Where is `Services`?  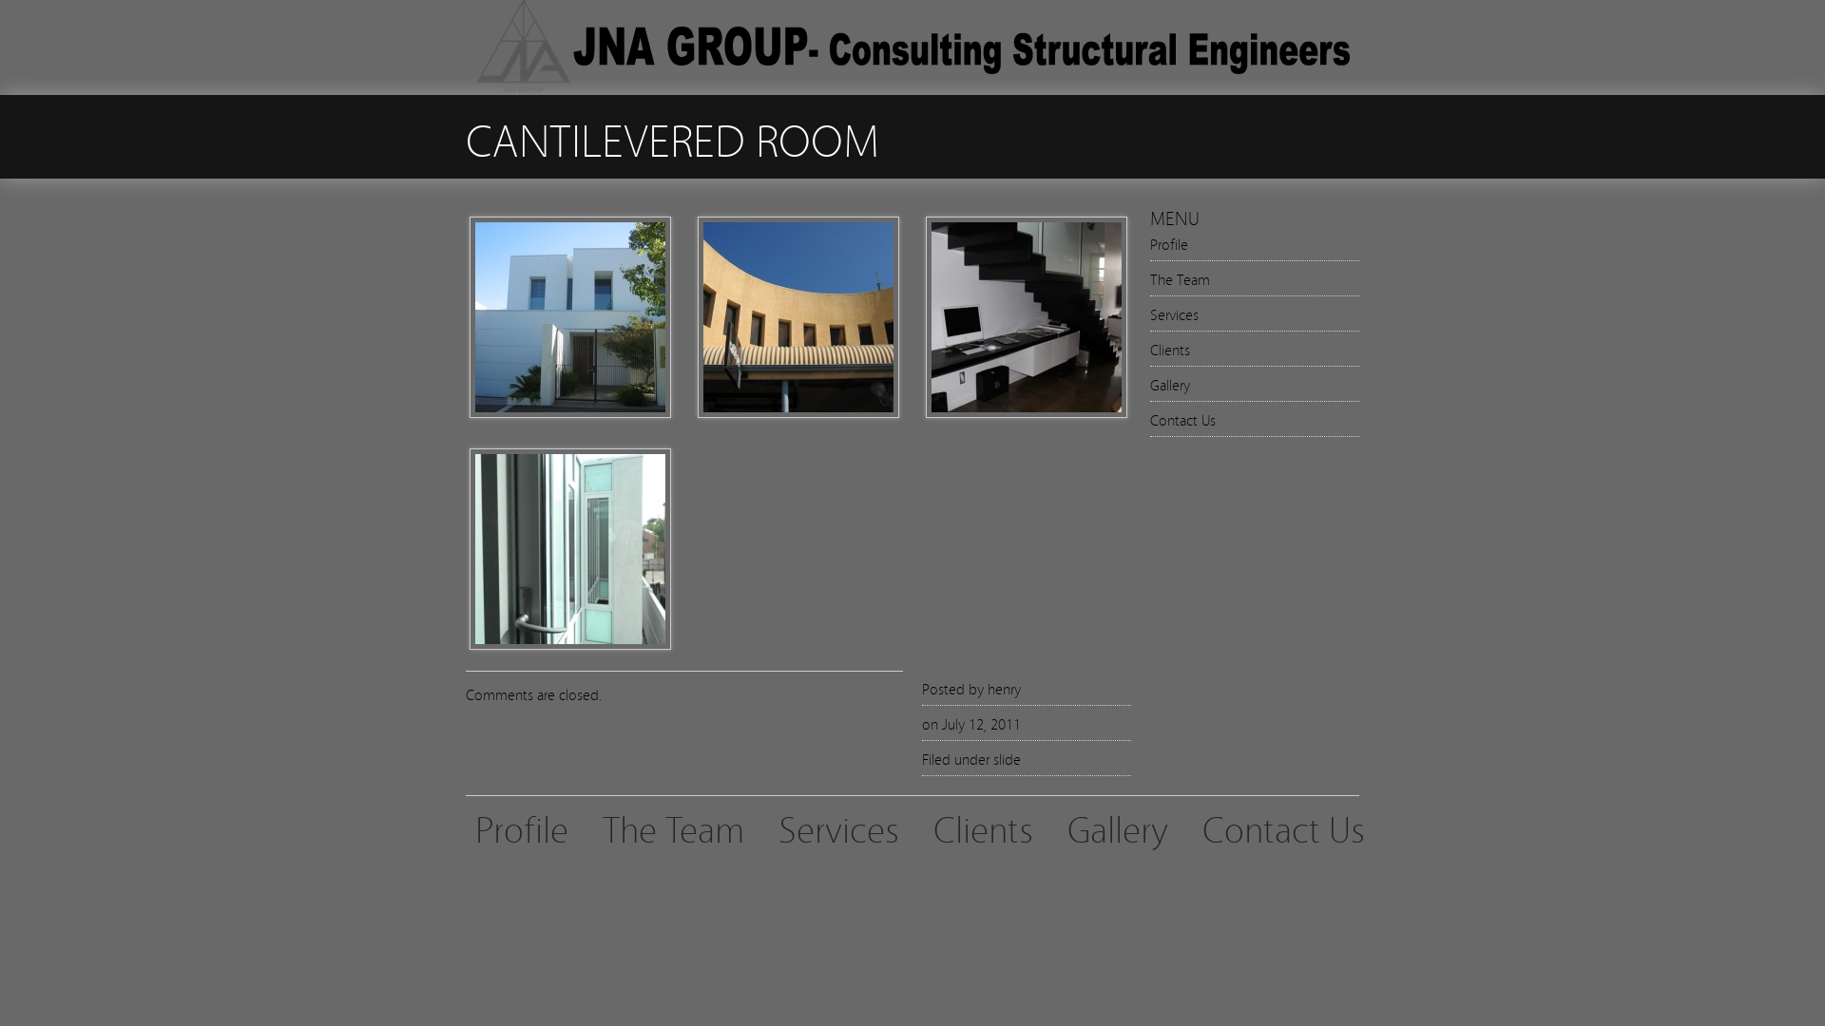 Services is located at coordinates (1175, 313).